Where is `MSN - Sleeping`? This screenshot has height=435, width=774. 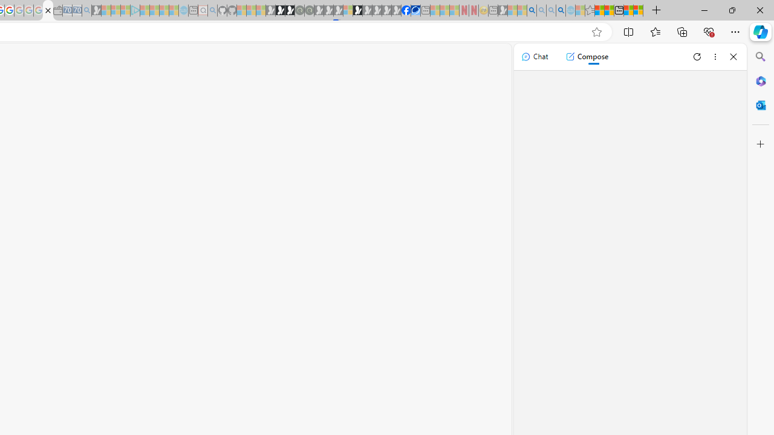
MSN - Sleeping is located at coordinates (502, 11).